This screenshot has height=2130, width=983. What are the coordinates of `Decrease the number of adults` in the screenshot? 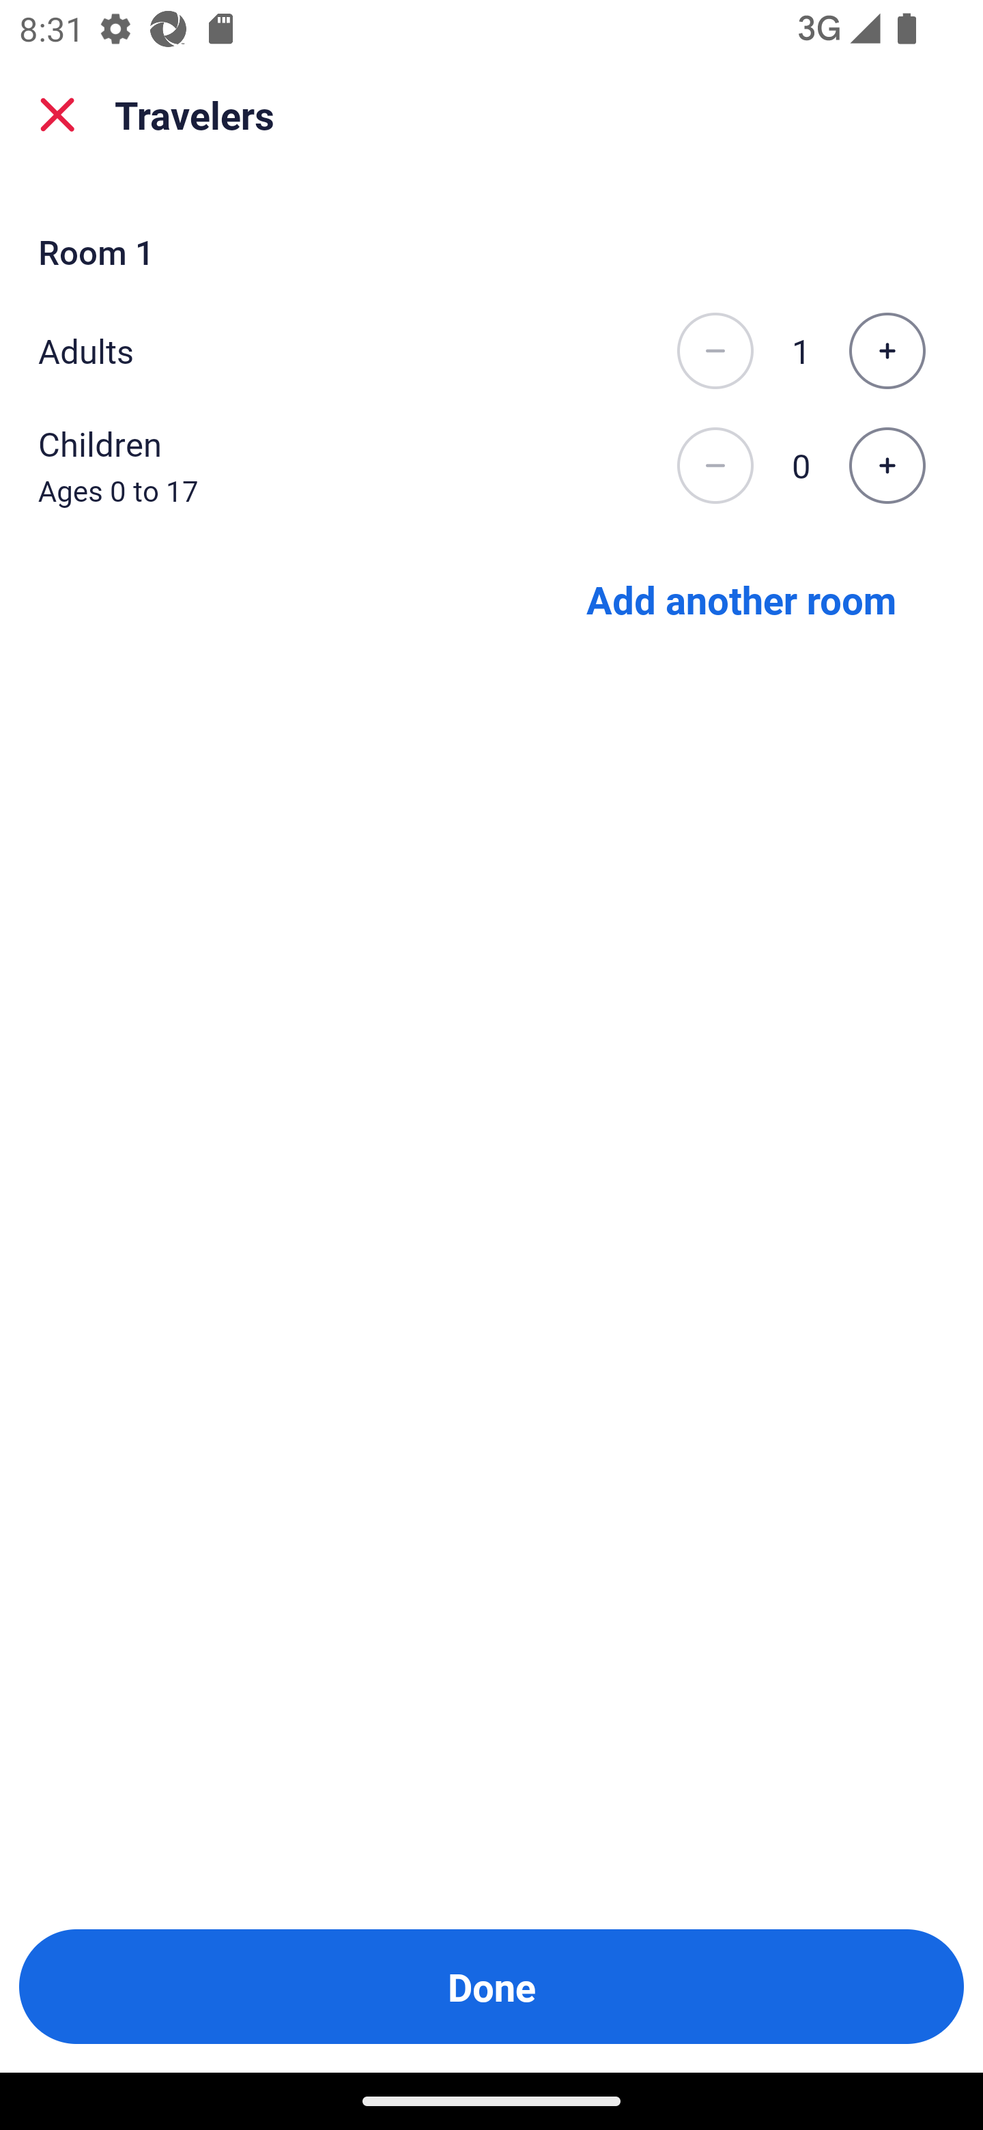 It's located at (715, 351).